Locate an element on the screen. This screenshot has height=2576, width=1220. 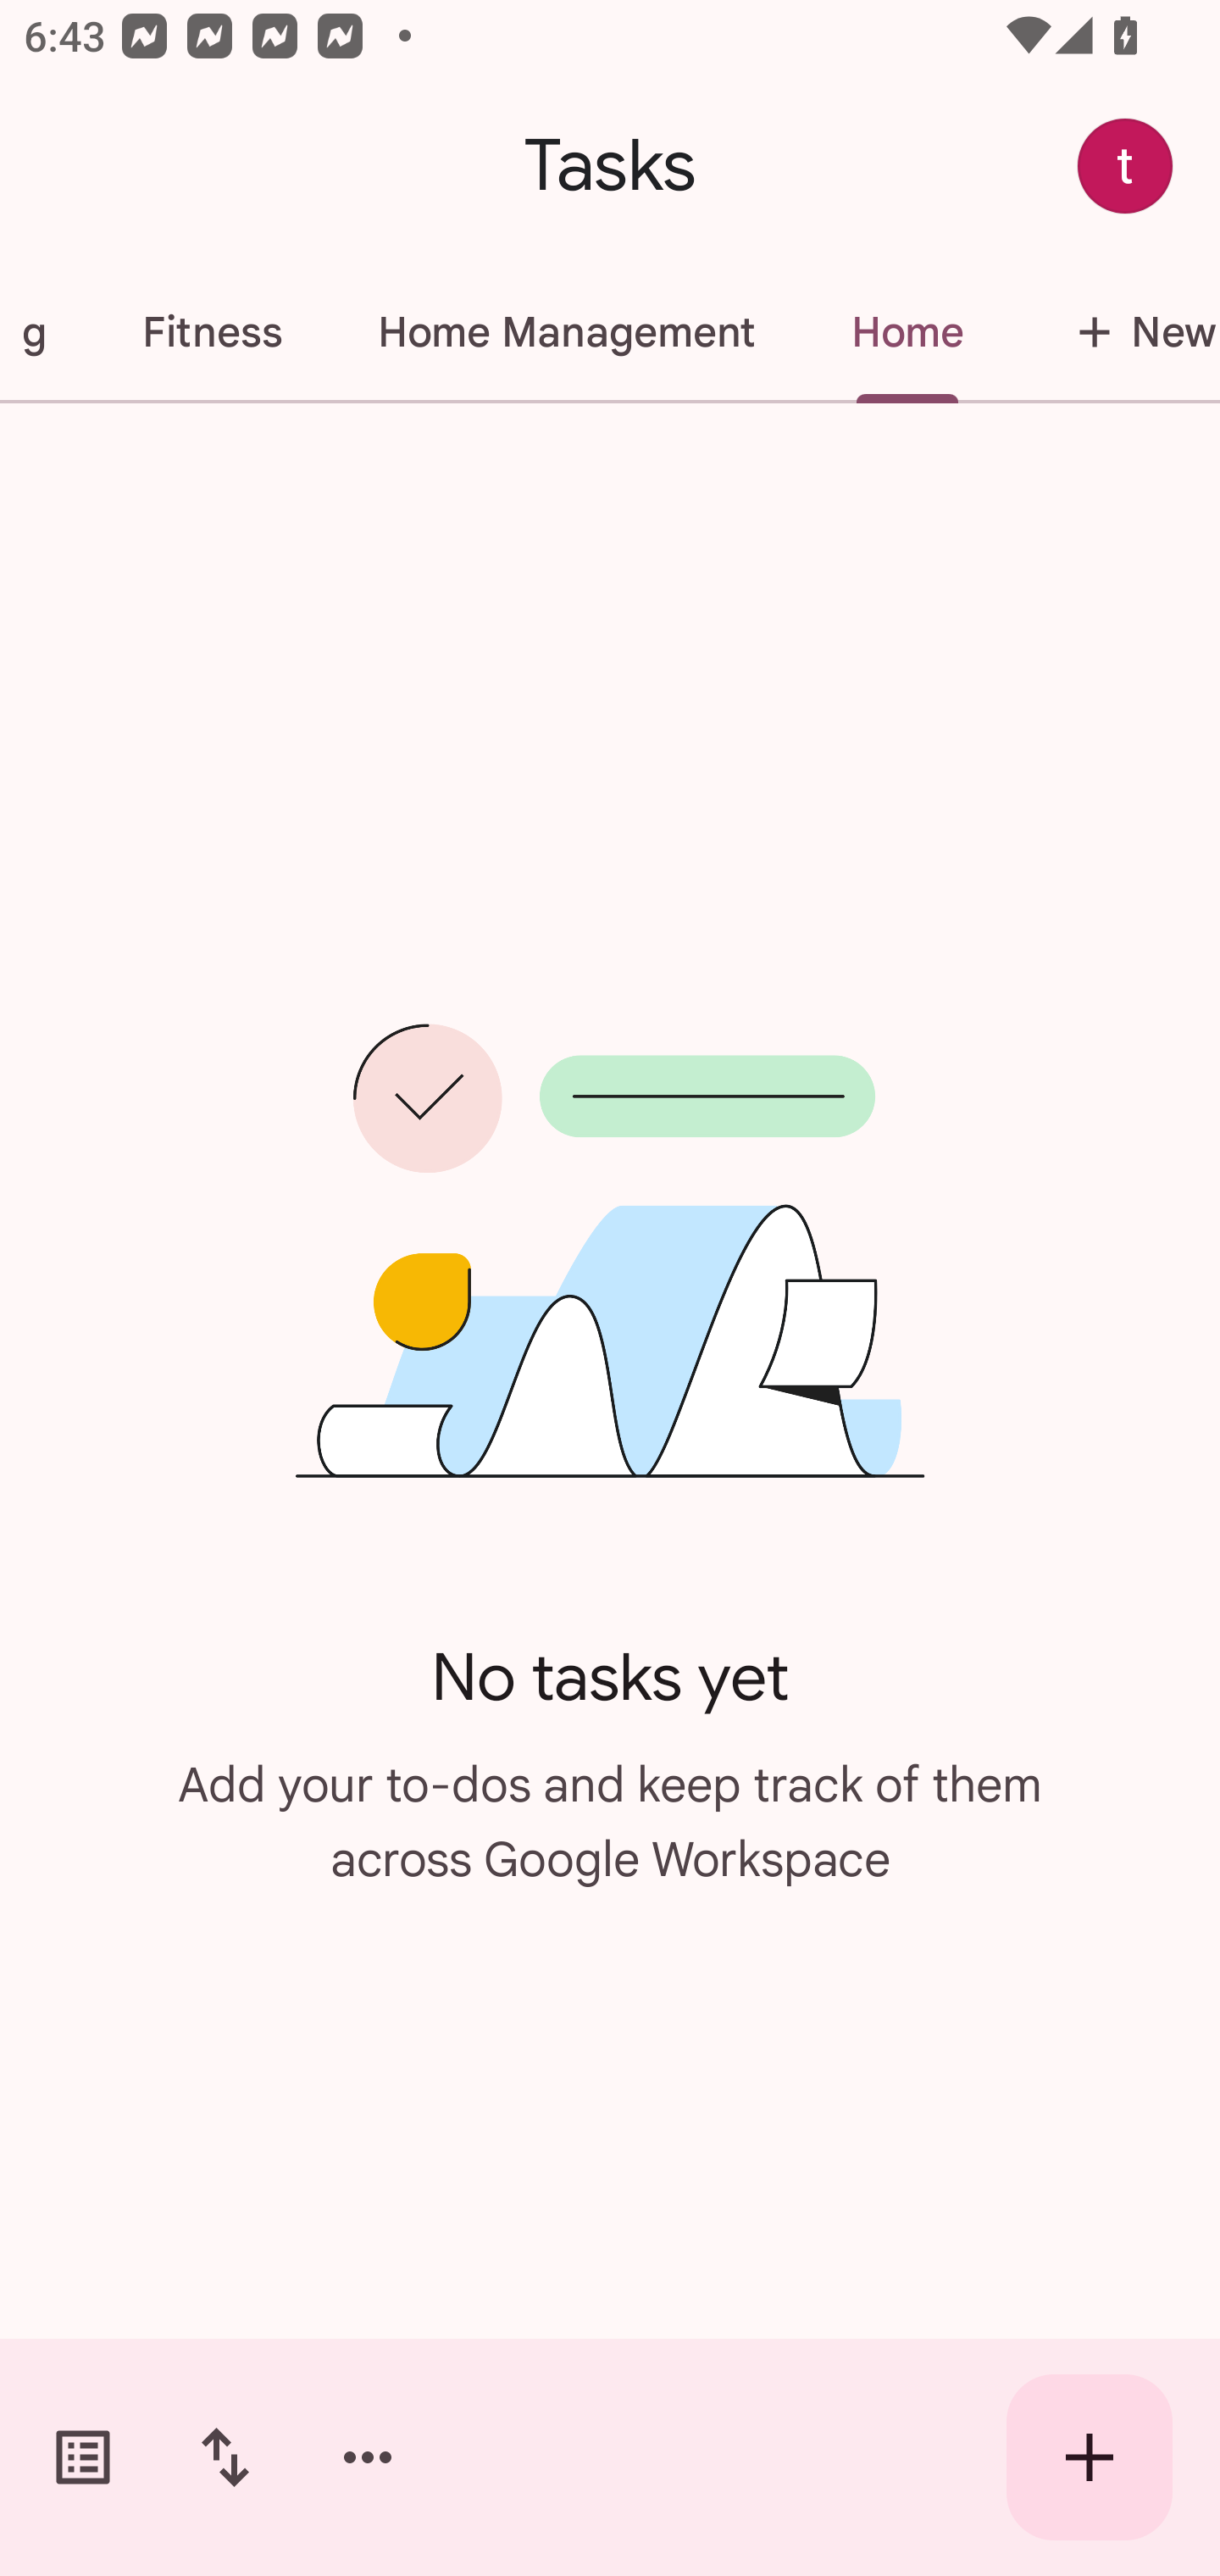
Switch task lists is located at coordinates (83, 2457).